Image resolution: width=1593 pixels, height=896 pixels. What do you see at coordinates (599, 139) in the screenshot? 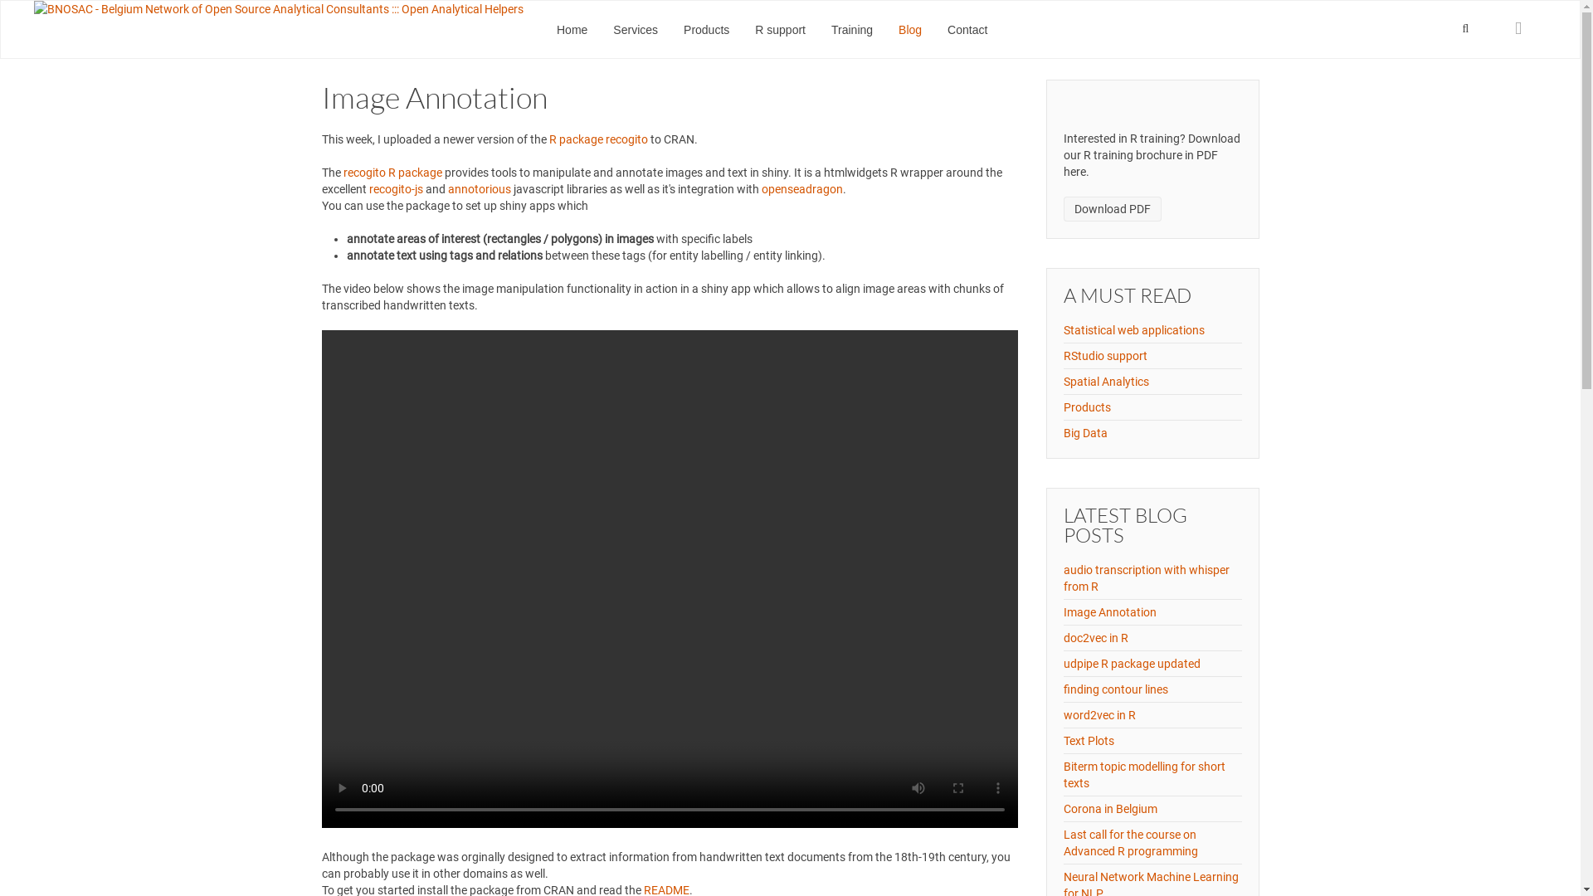
I see `R package recogito` at bounding box center [599, 139].